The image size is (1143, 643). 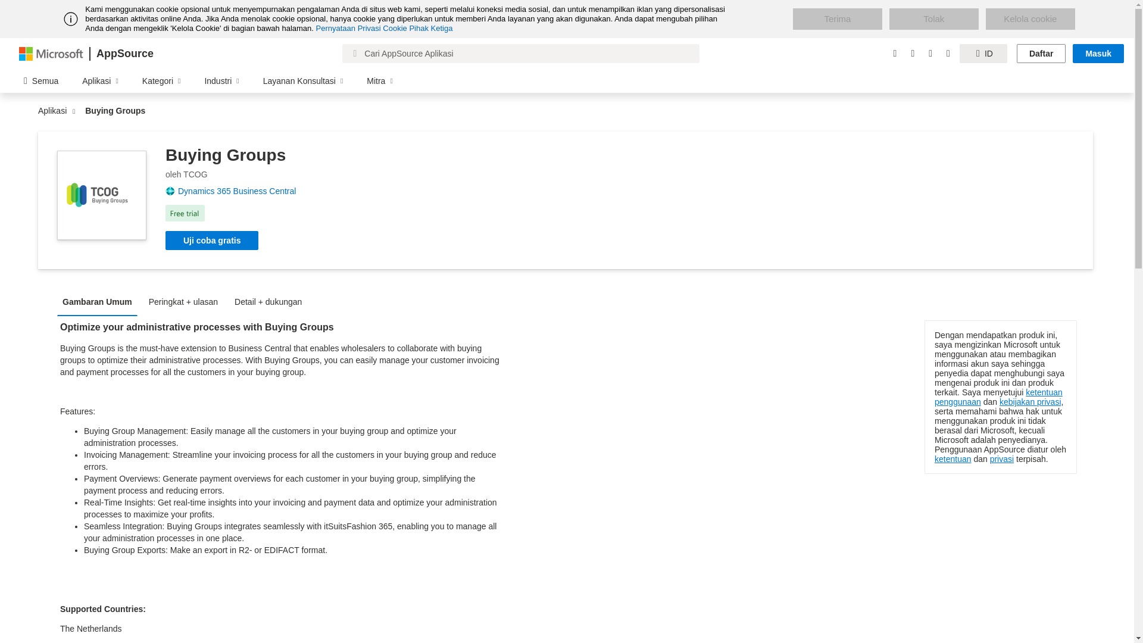 I want to click on ketentuan penggunaan, so click(x=999, y=397).